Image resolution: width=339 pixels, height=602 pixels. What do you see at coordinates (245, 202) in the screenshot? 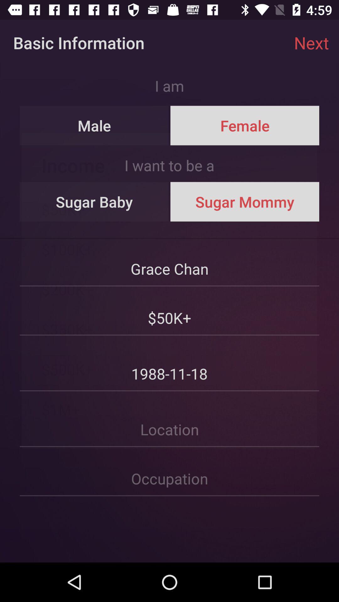
I see `select the icon to the right of sugar baby item` at bounding box center [245, 202].